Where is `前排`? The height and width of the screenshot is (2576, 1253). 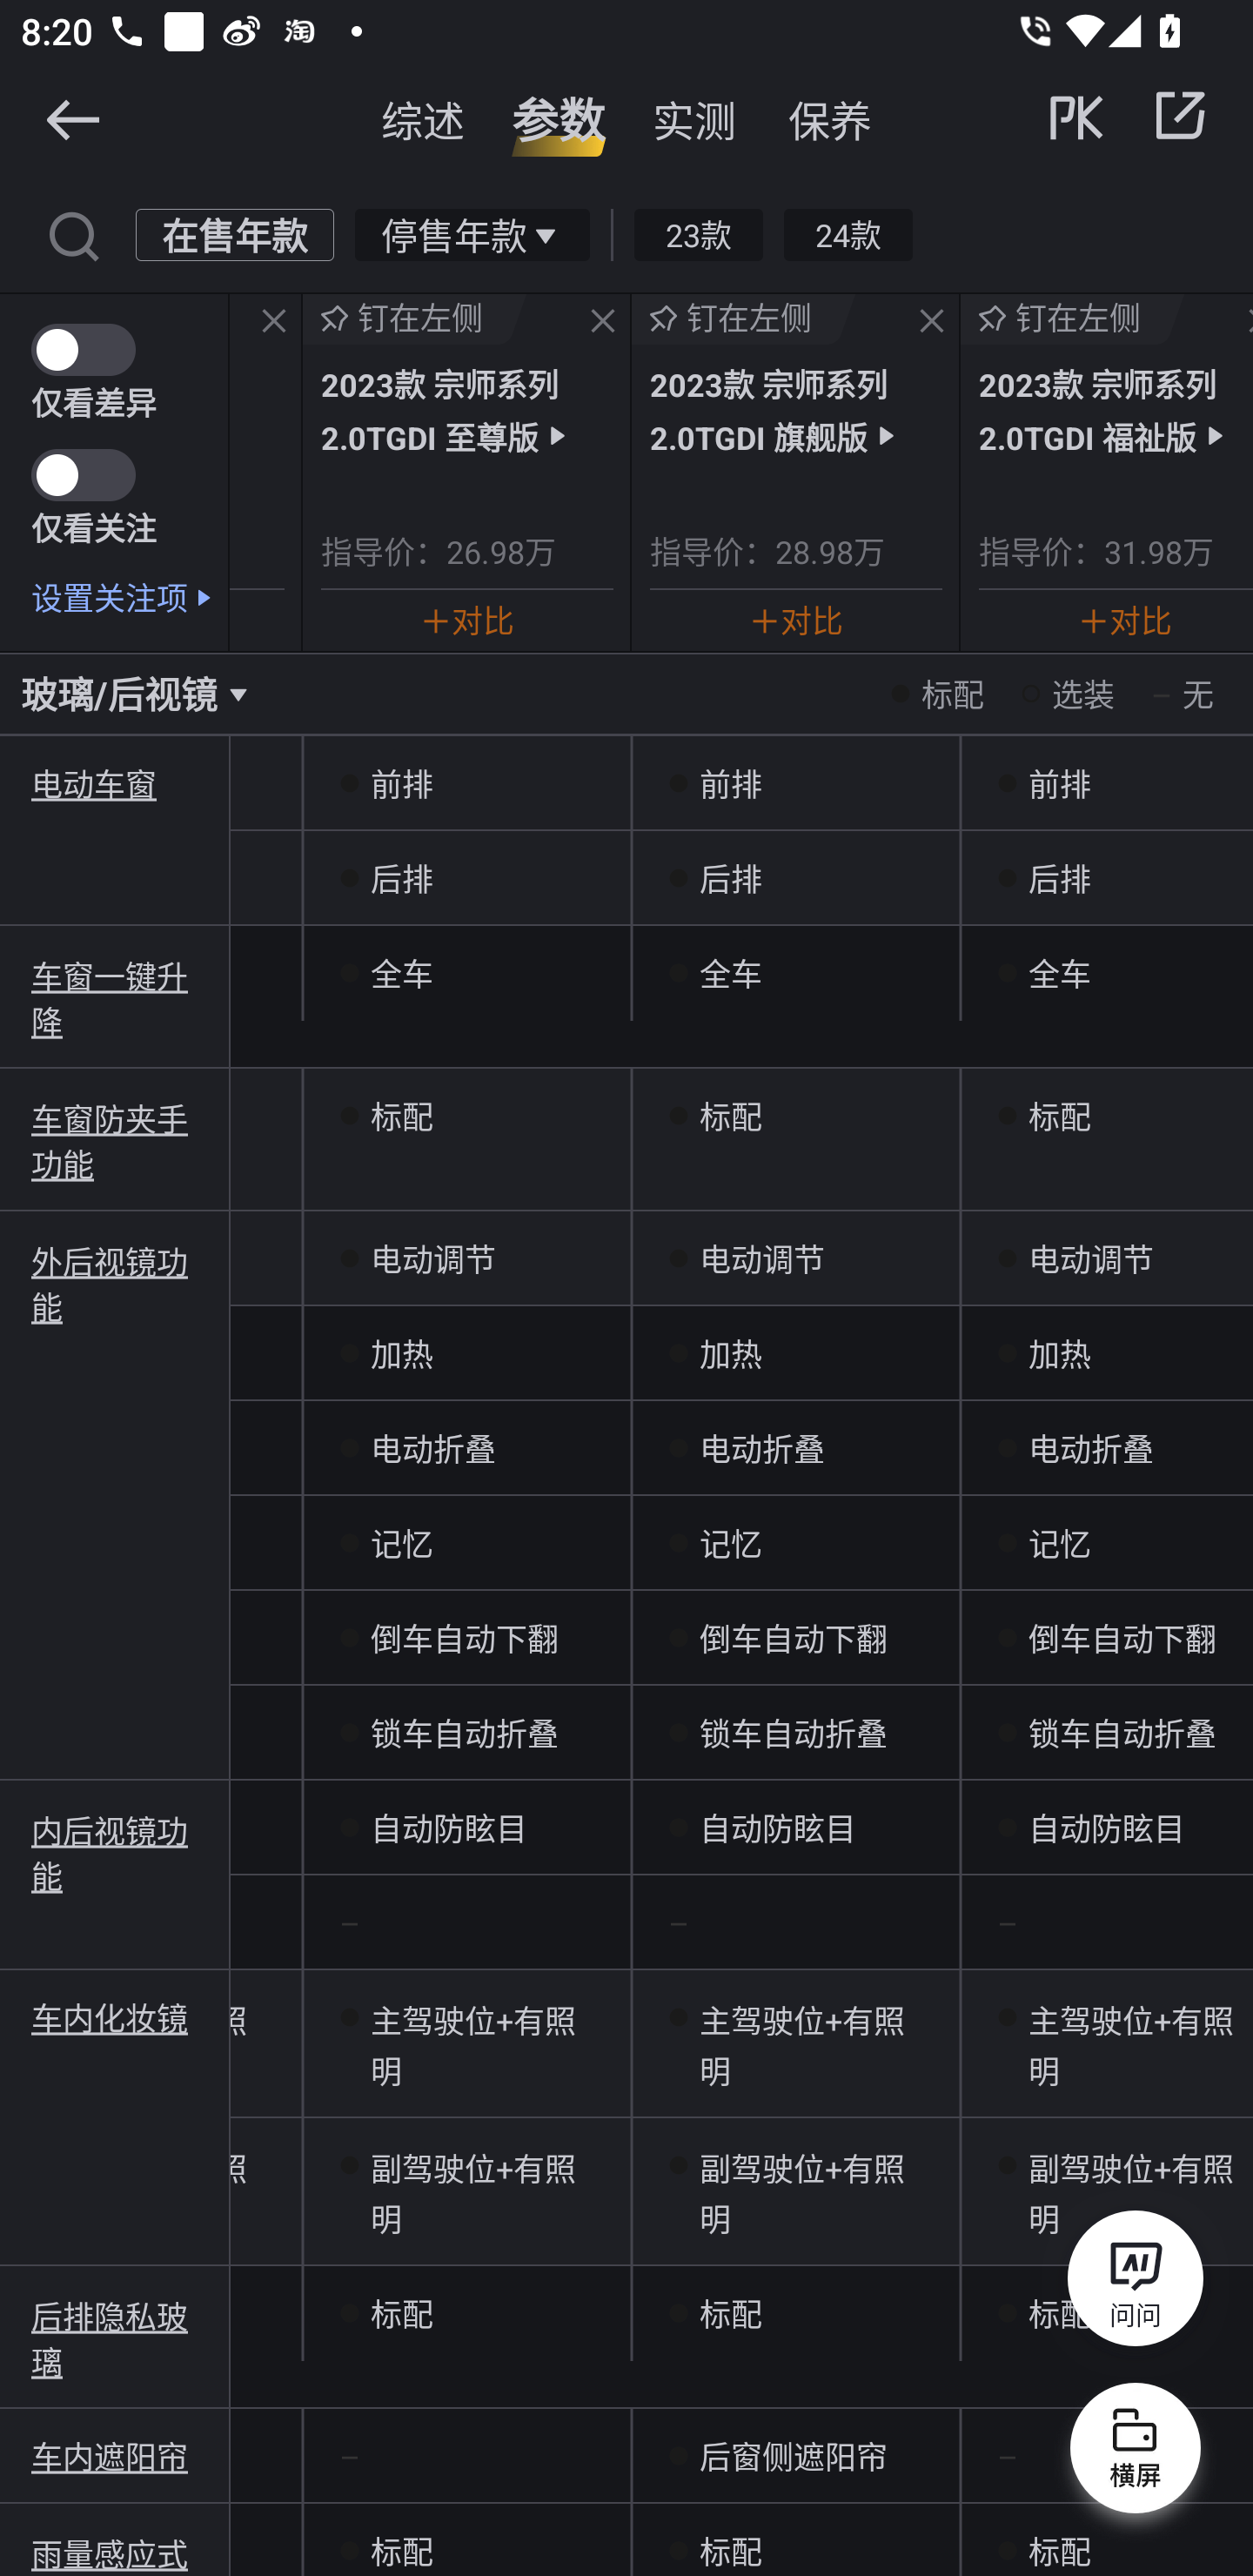
前排 is located at coordinates (466, 784).